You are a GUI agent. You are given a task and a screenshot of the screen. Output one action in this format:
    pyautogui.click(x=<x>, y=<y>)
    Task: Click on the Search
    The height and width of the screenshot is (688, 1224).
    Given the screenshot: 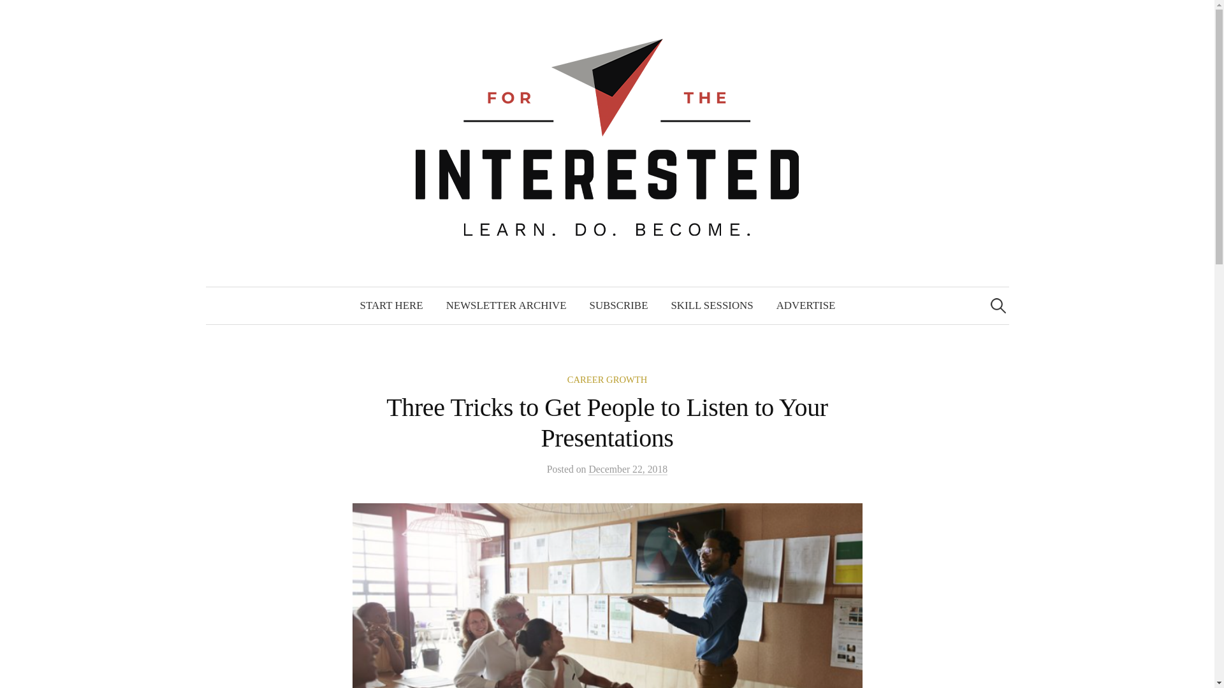 What is the action you would take?
    pyautogui.click(x=15, y=15)
    